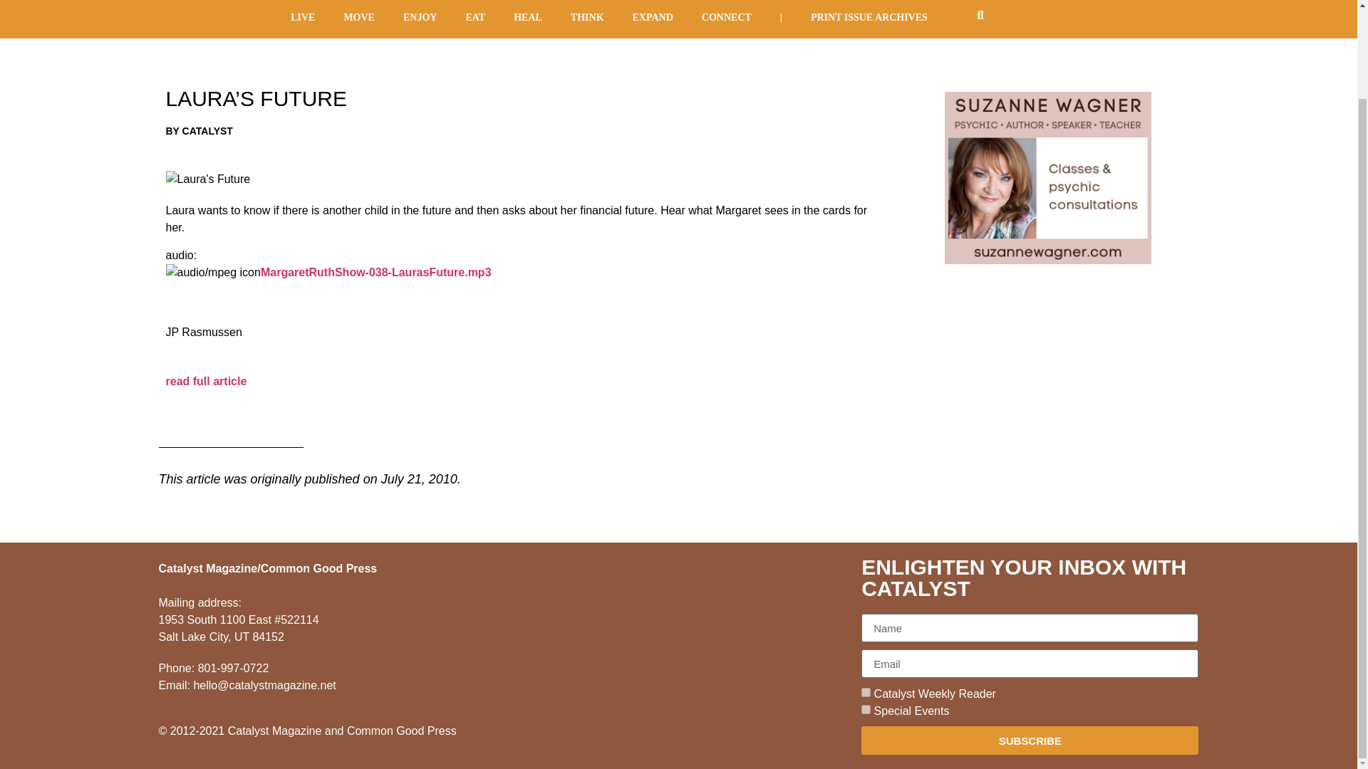 The width and height of the screenshot is (1368, 769). What do you see at coordinates (866, 709) in the screenshot?
I see `Special Events` at bounding box center [866, 709].